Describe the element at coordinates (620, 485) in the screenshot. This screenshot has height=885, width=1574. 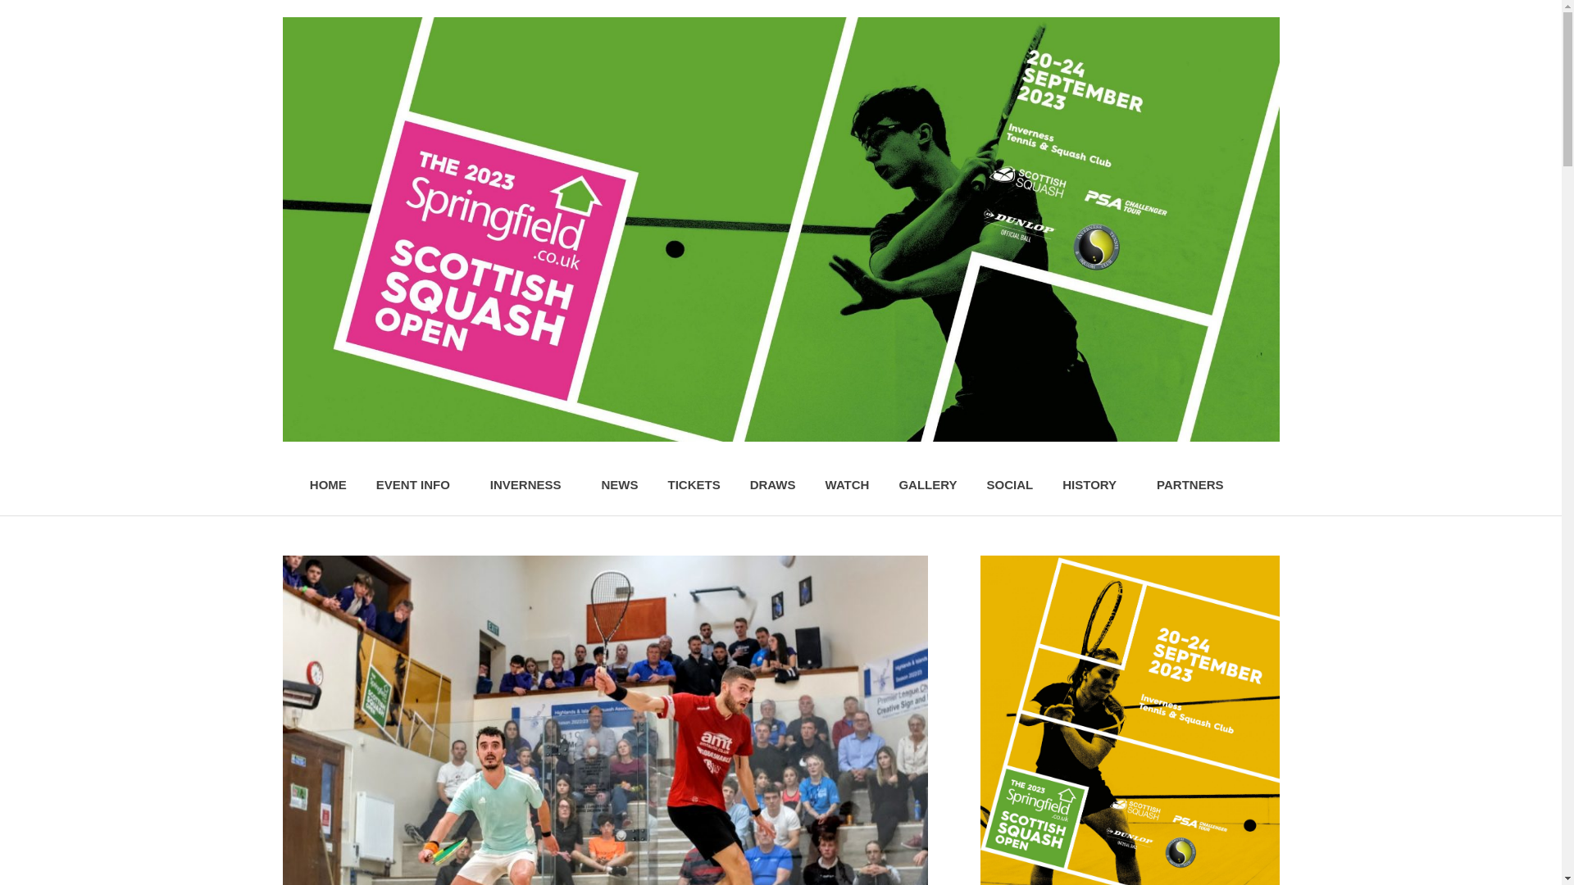
I see `NEWS` at that location.